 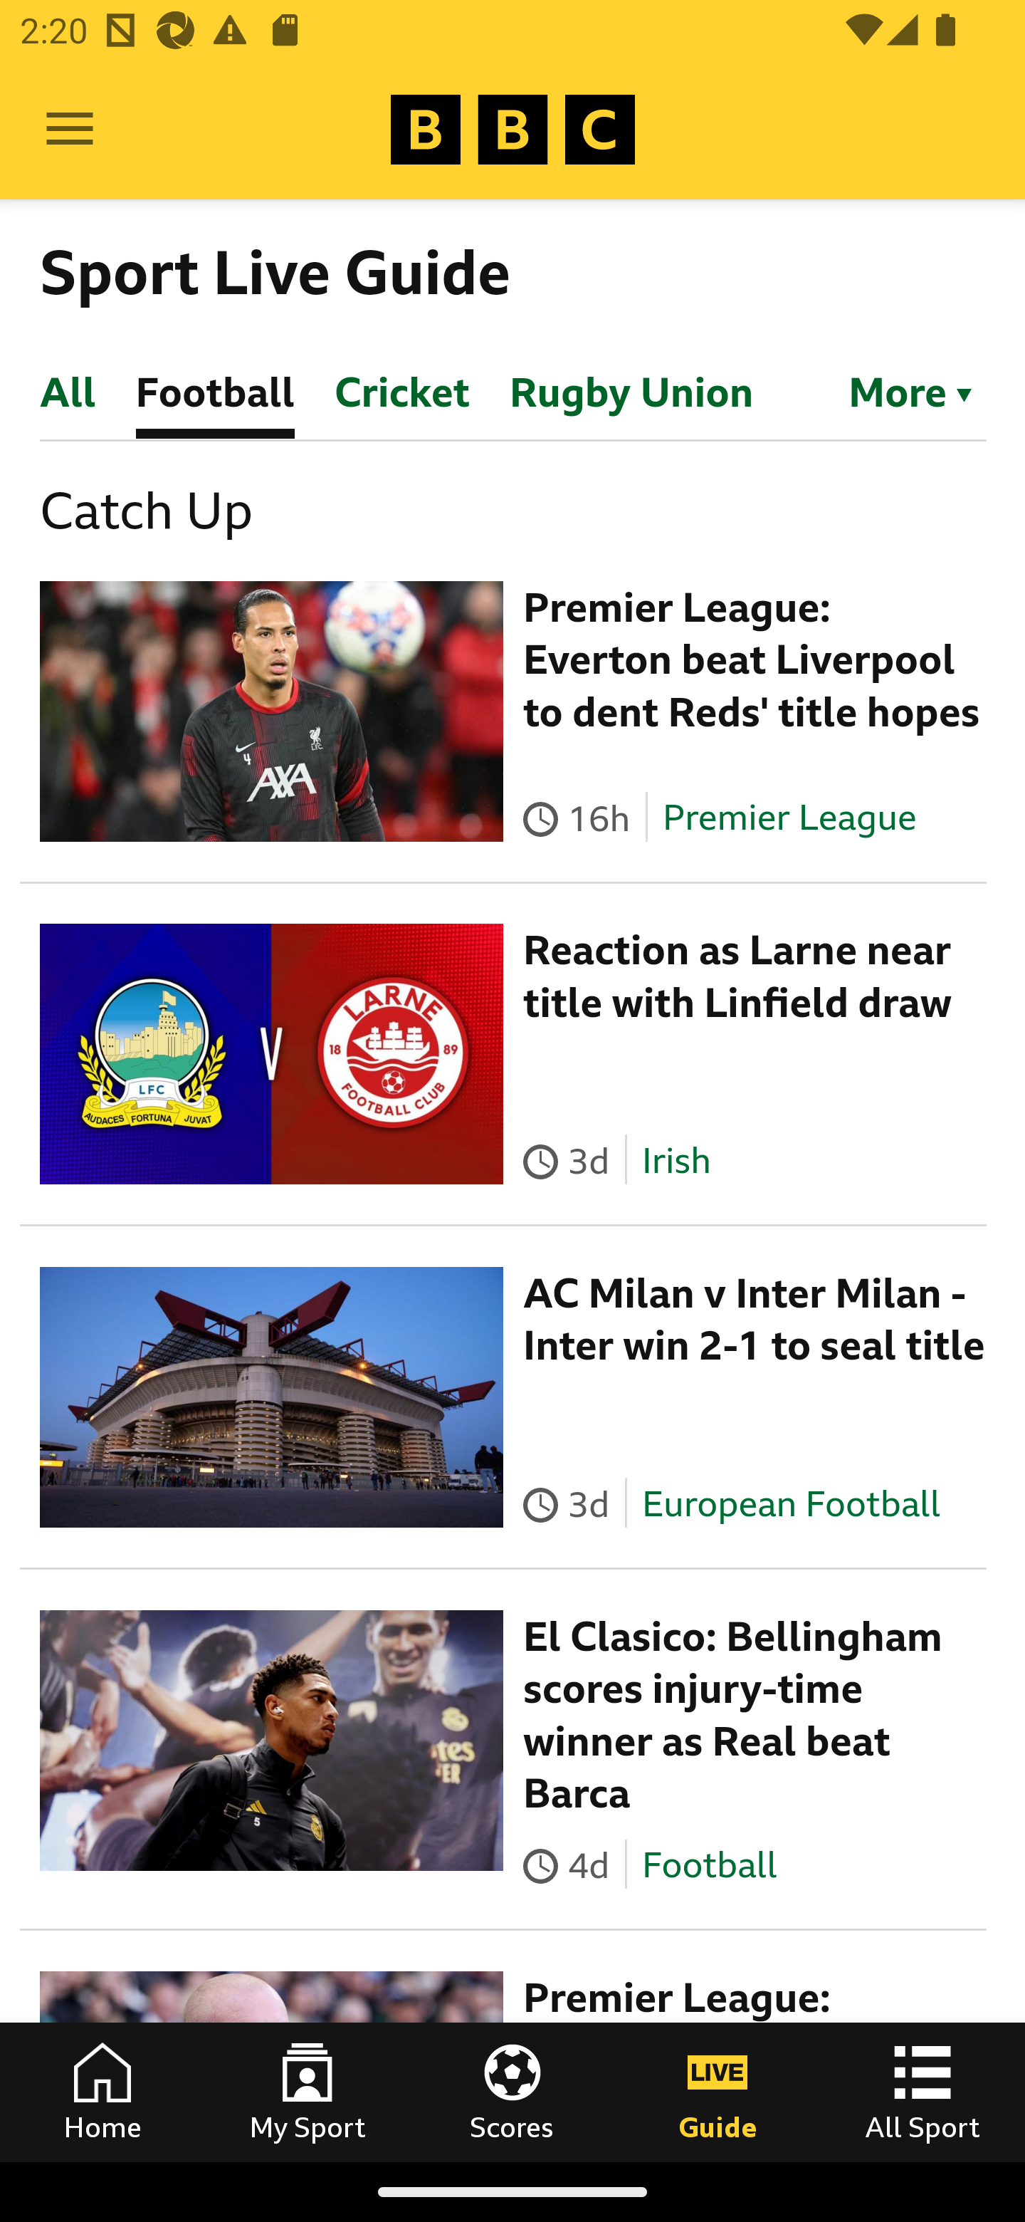 What do you see at coordinates (922, 2092) in the screenshot?
I see `All Sport` at bounding box center [922, 2092].